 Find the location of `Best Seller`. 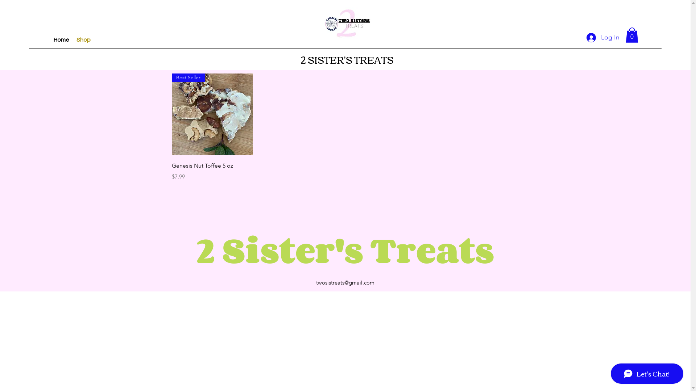

Best Seller is located at coordinates (212, 114).